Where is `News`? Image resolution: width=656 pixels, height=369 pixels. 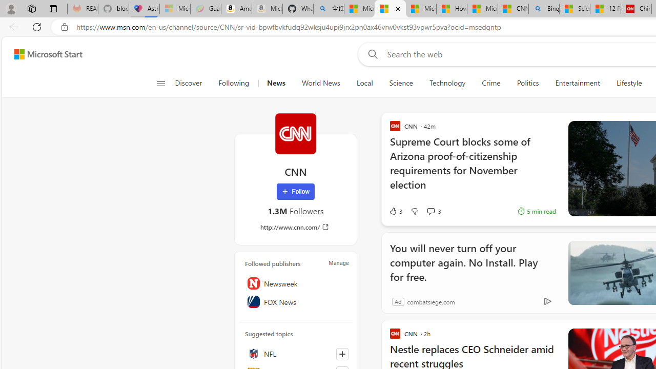
News is located at coordinates (276, 83).